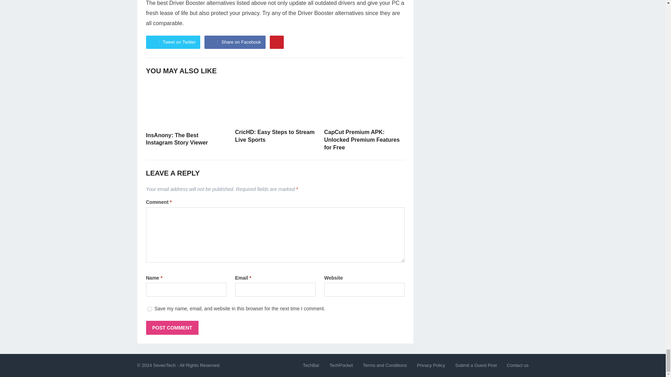 The height and width of the screenshot is (377, 671). Describe the element at coordinates (177, 139) in the screenshot. I see `InsAnony: The Best Instagram Story Viewer` at that location.